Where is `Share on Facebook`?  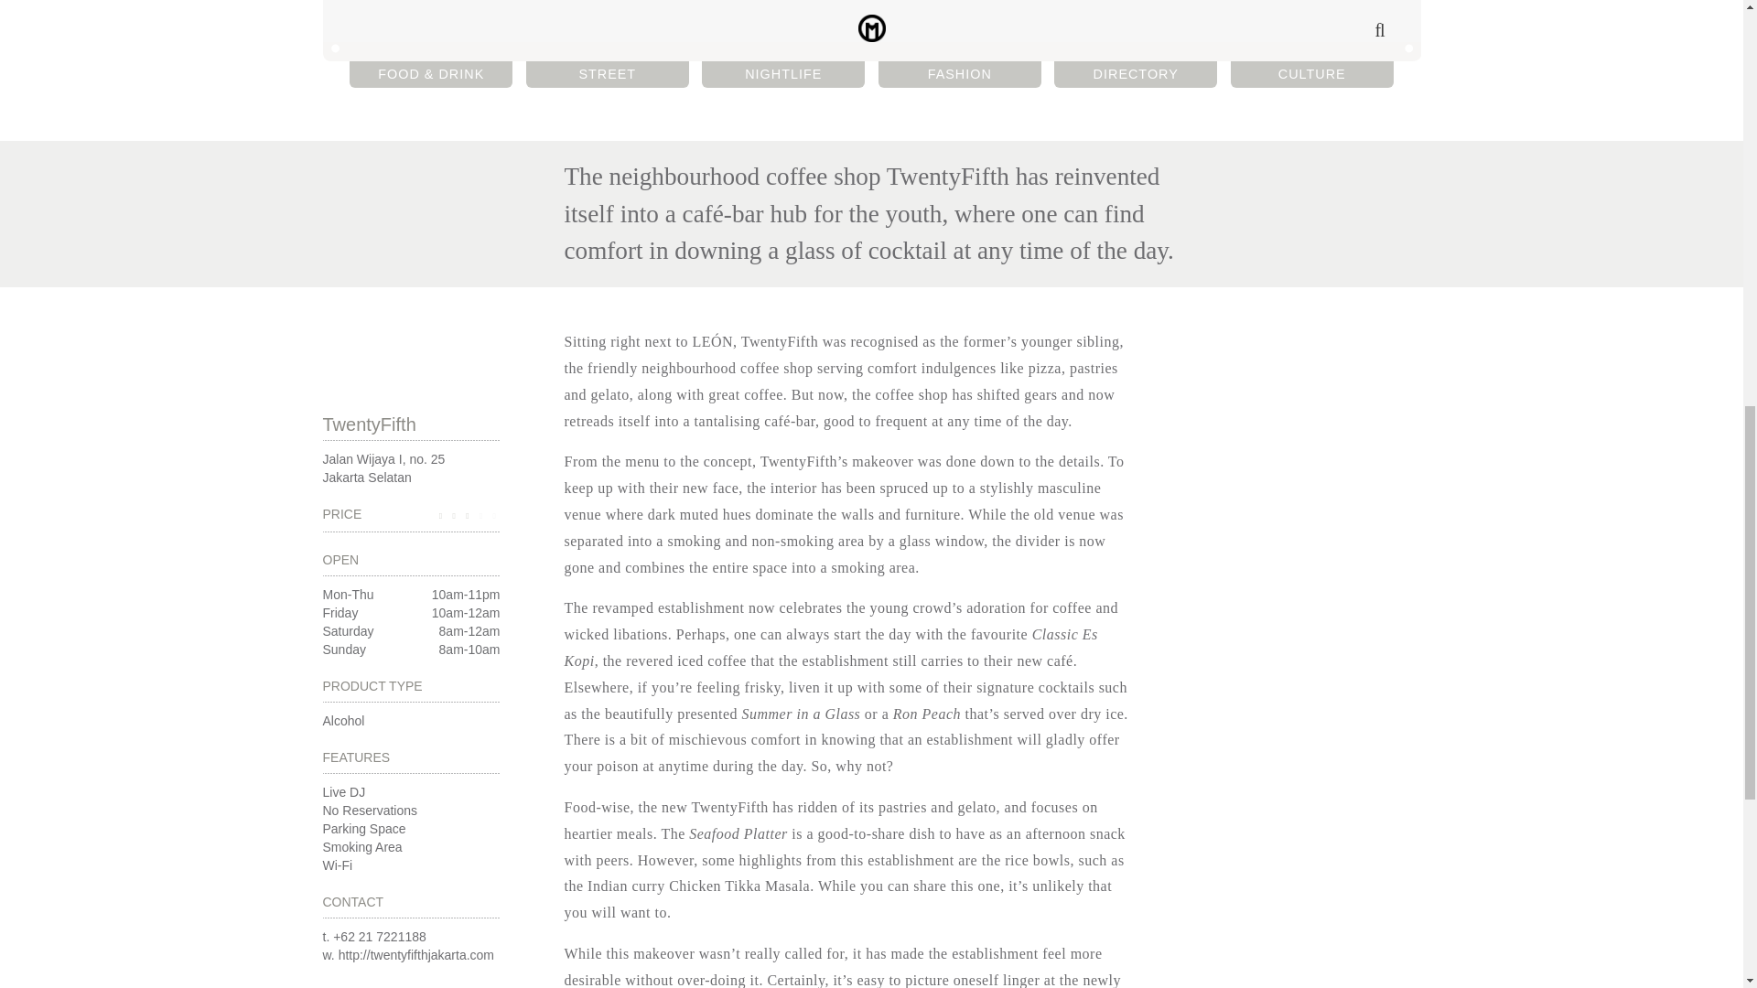
Share on Facebook is located at coordinates (609, 73).